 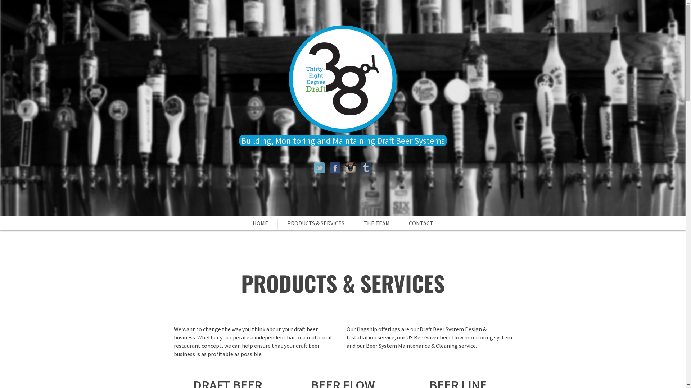 What do you see at coordinates (261, 225) in the screenshot?
I see `HOME` at bounding box center [261, 225].